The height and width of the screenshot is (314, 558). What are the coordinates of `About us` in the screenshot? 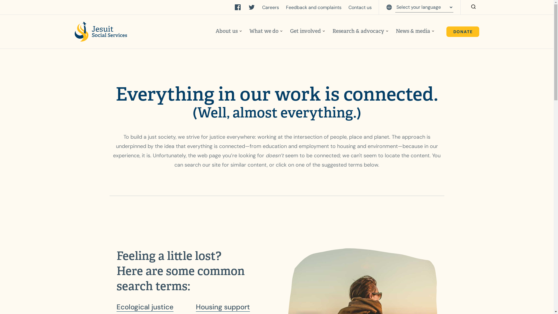 It's located at (227, 31).